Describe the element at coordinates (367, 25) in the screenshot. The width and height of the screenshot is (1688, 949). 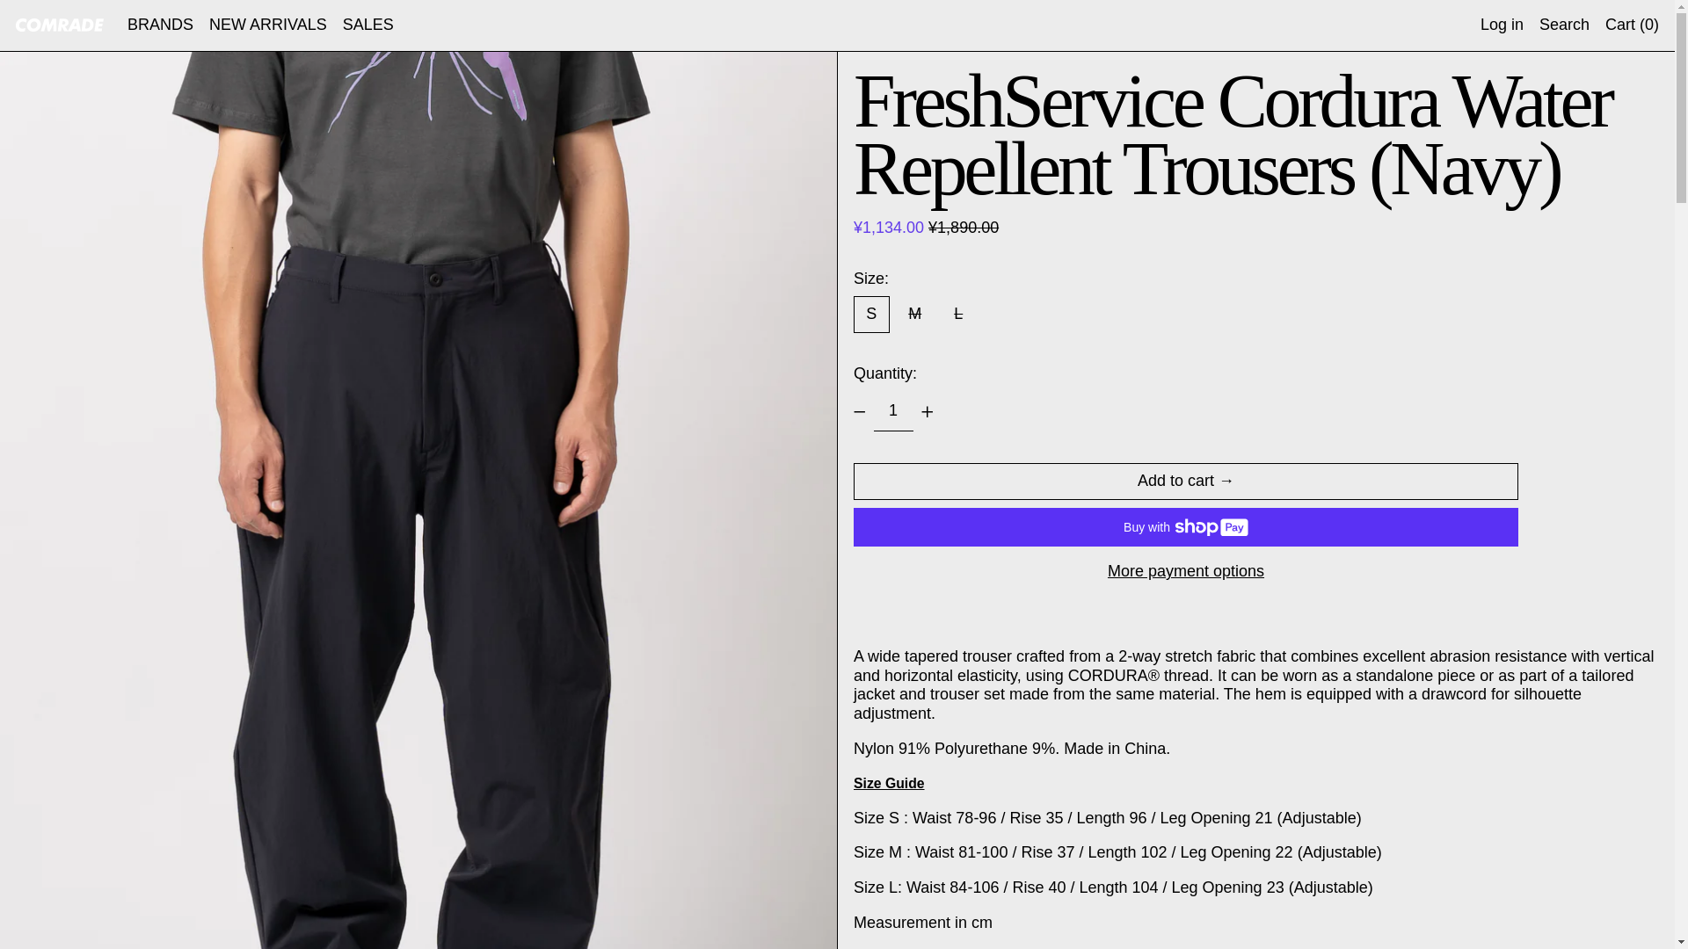
I see `SALES` at that location.